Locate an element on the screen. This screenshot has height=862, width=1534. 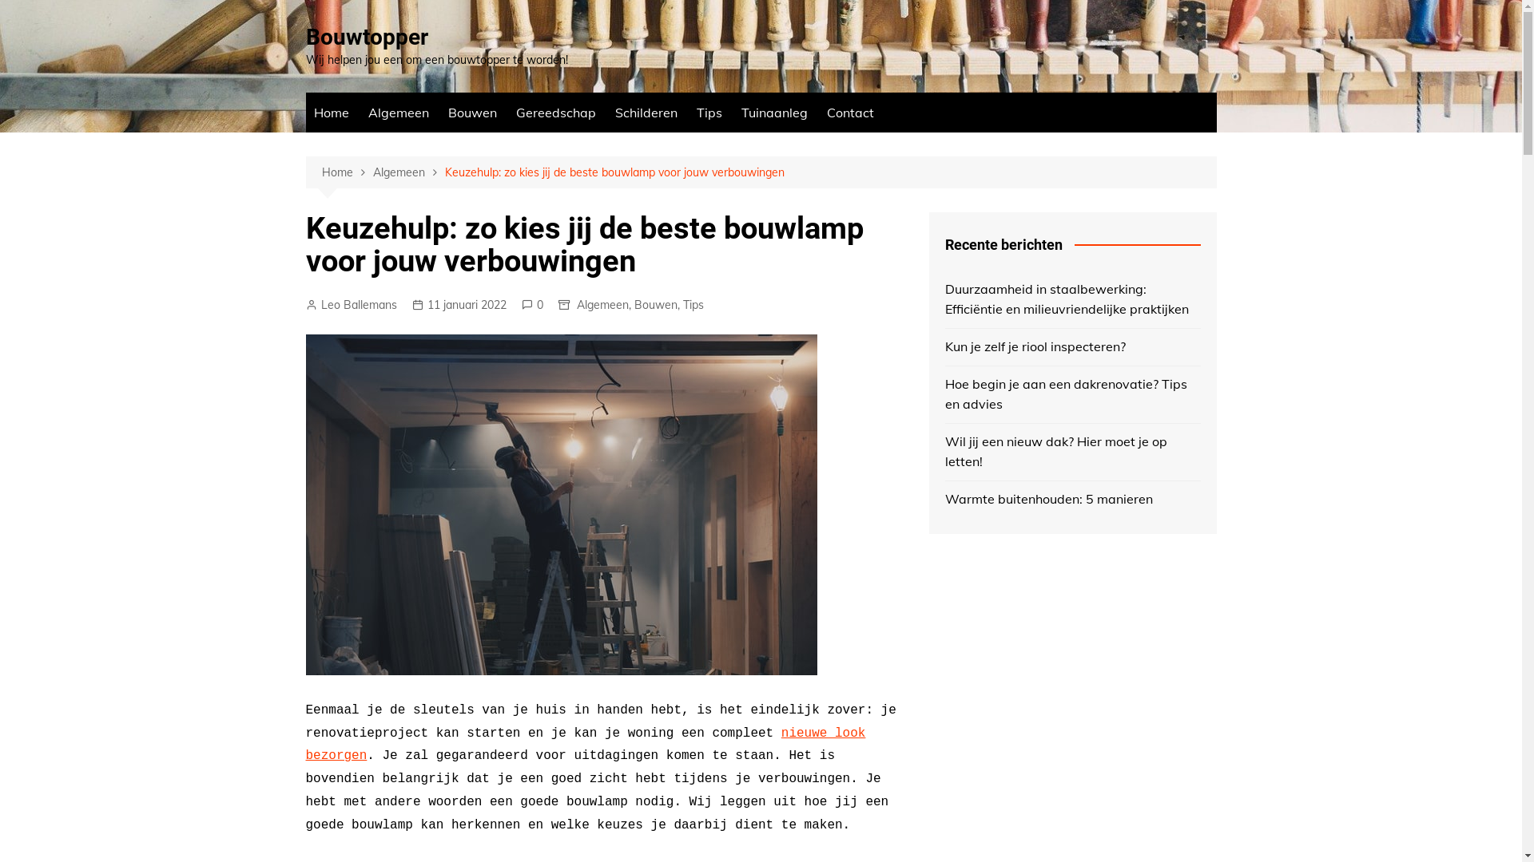
Schilderen is located at coordinates (646, 113).